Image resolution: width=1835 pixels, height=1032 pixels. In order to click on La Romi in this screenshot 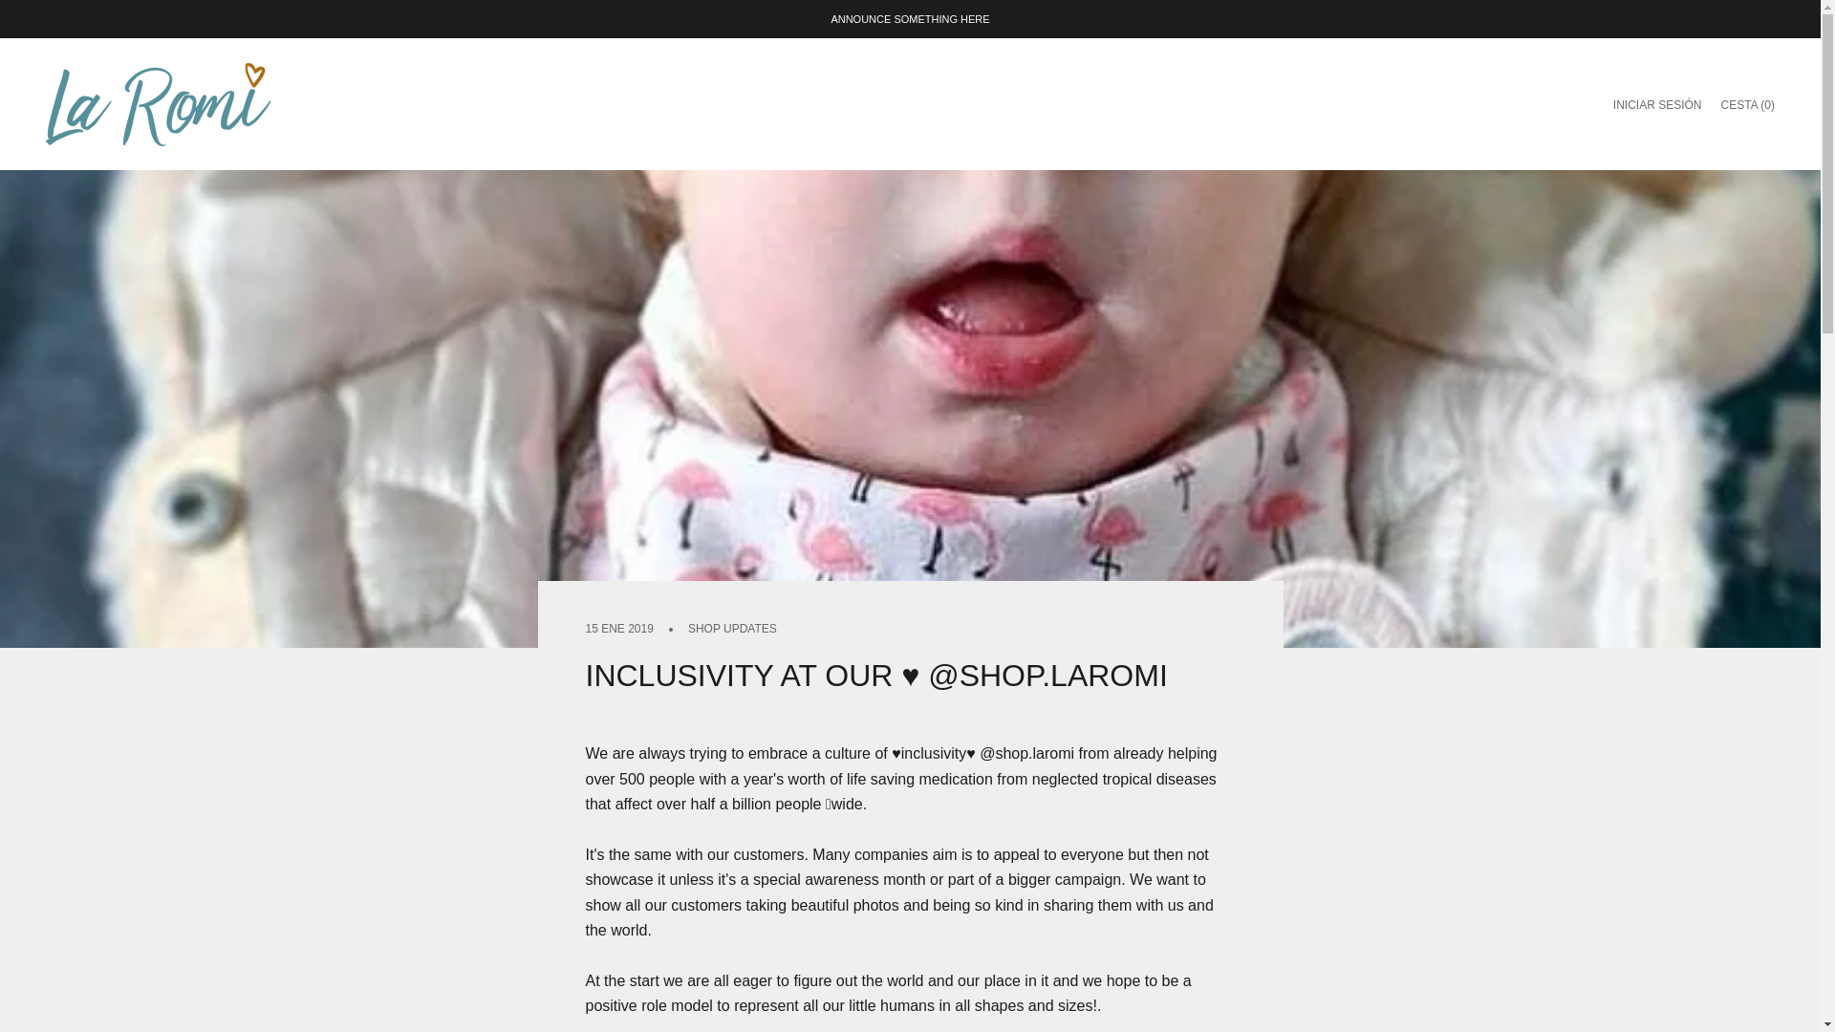, I will do `click(158, 104)`.